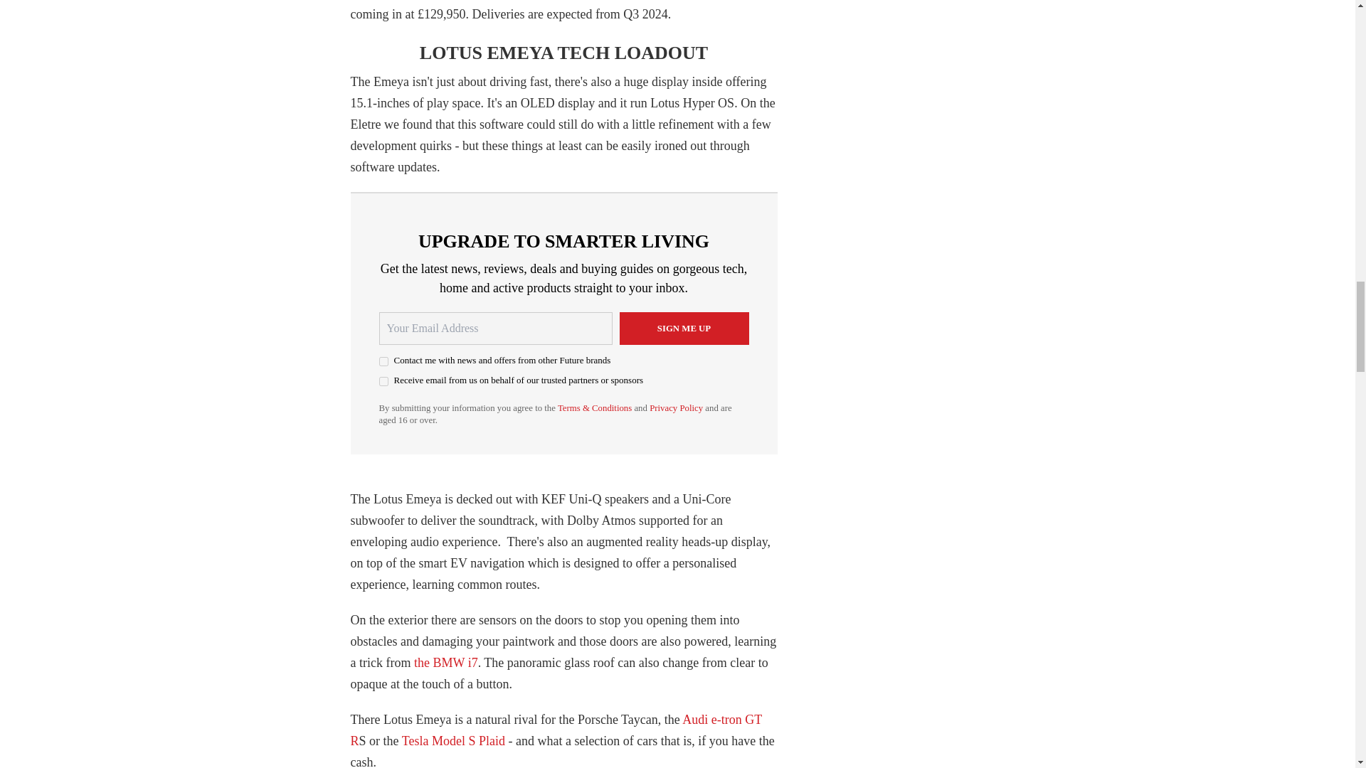 Image resolution: width=1366 pixels, height=768 pixels. Describe the element at coordinates (383, 361) in the screenshot. I see `on` at that location.